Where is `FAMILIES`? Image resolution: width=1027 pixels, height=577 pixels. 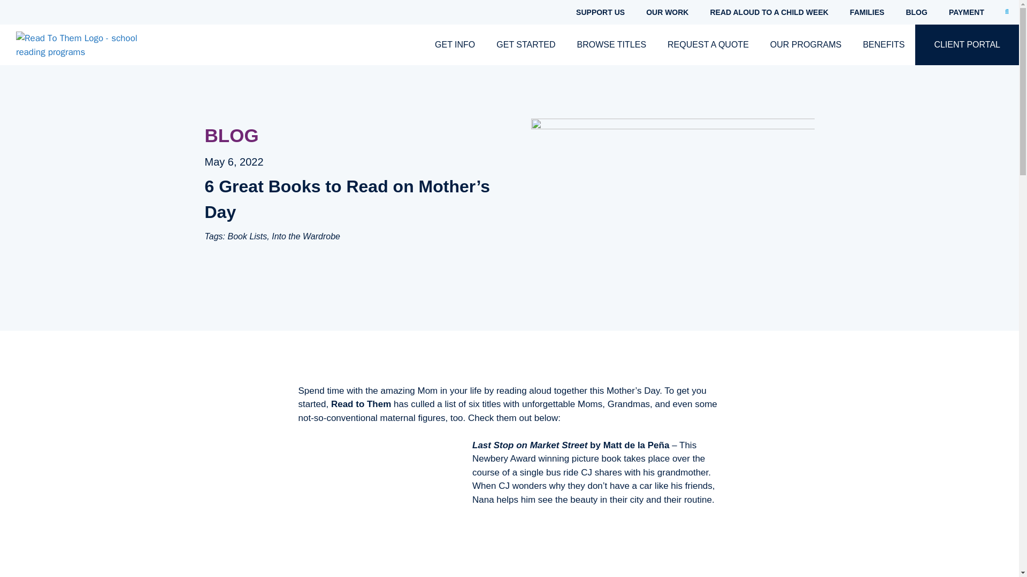
FAMILIES is located at coordinates (867, 12).